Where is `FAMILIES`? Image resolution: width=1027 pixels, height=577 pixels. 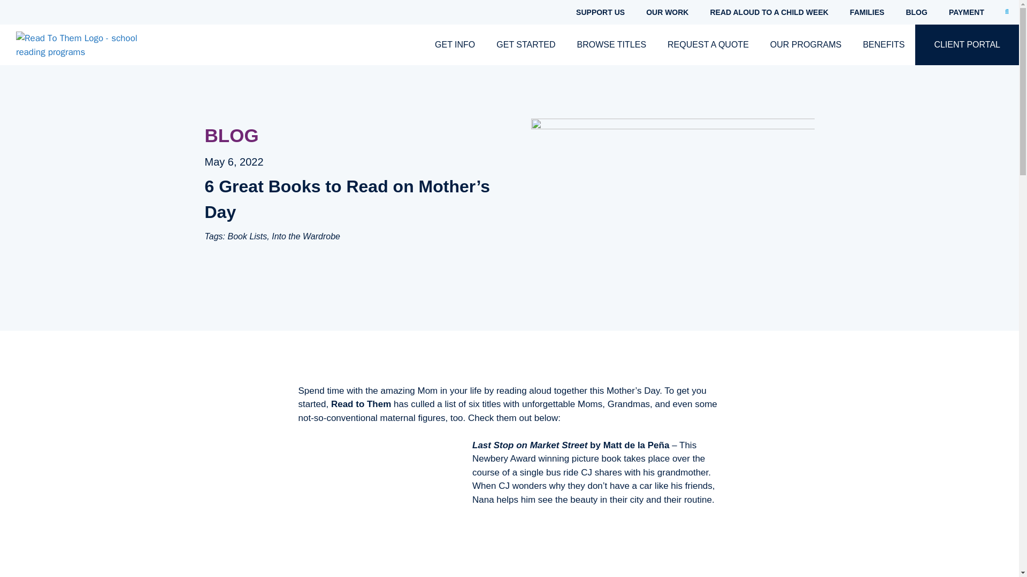
FAMILIES is located at coordinates (867, 12).